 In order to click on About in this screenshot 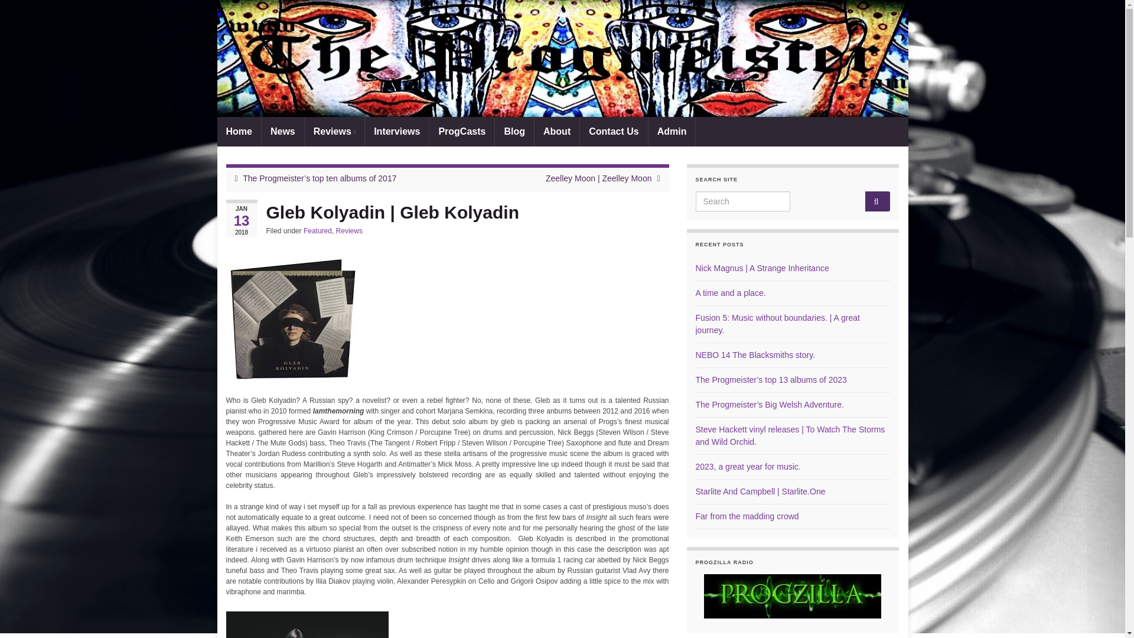, I will do `click(556, 131)`.